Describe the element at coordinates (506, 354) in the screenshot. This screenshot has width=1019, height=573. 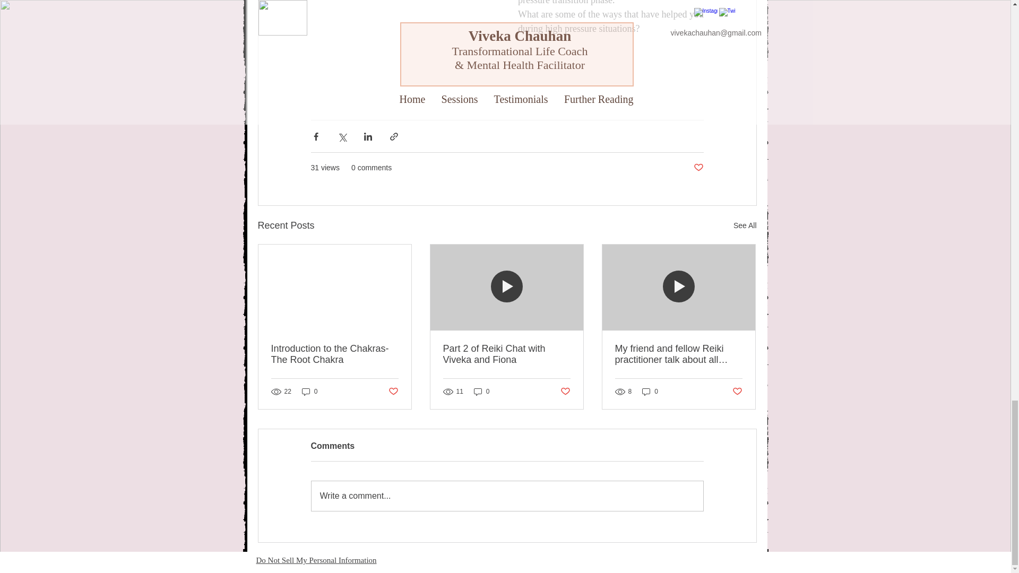
I see `Part 2 of Reiki Chat with Viveka and Fiona` at that location.